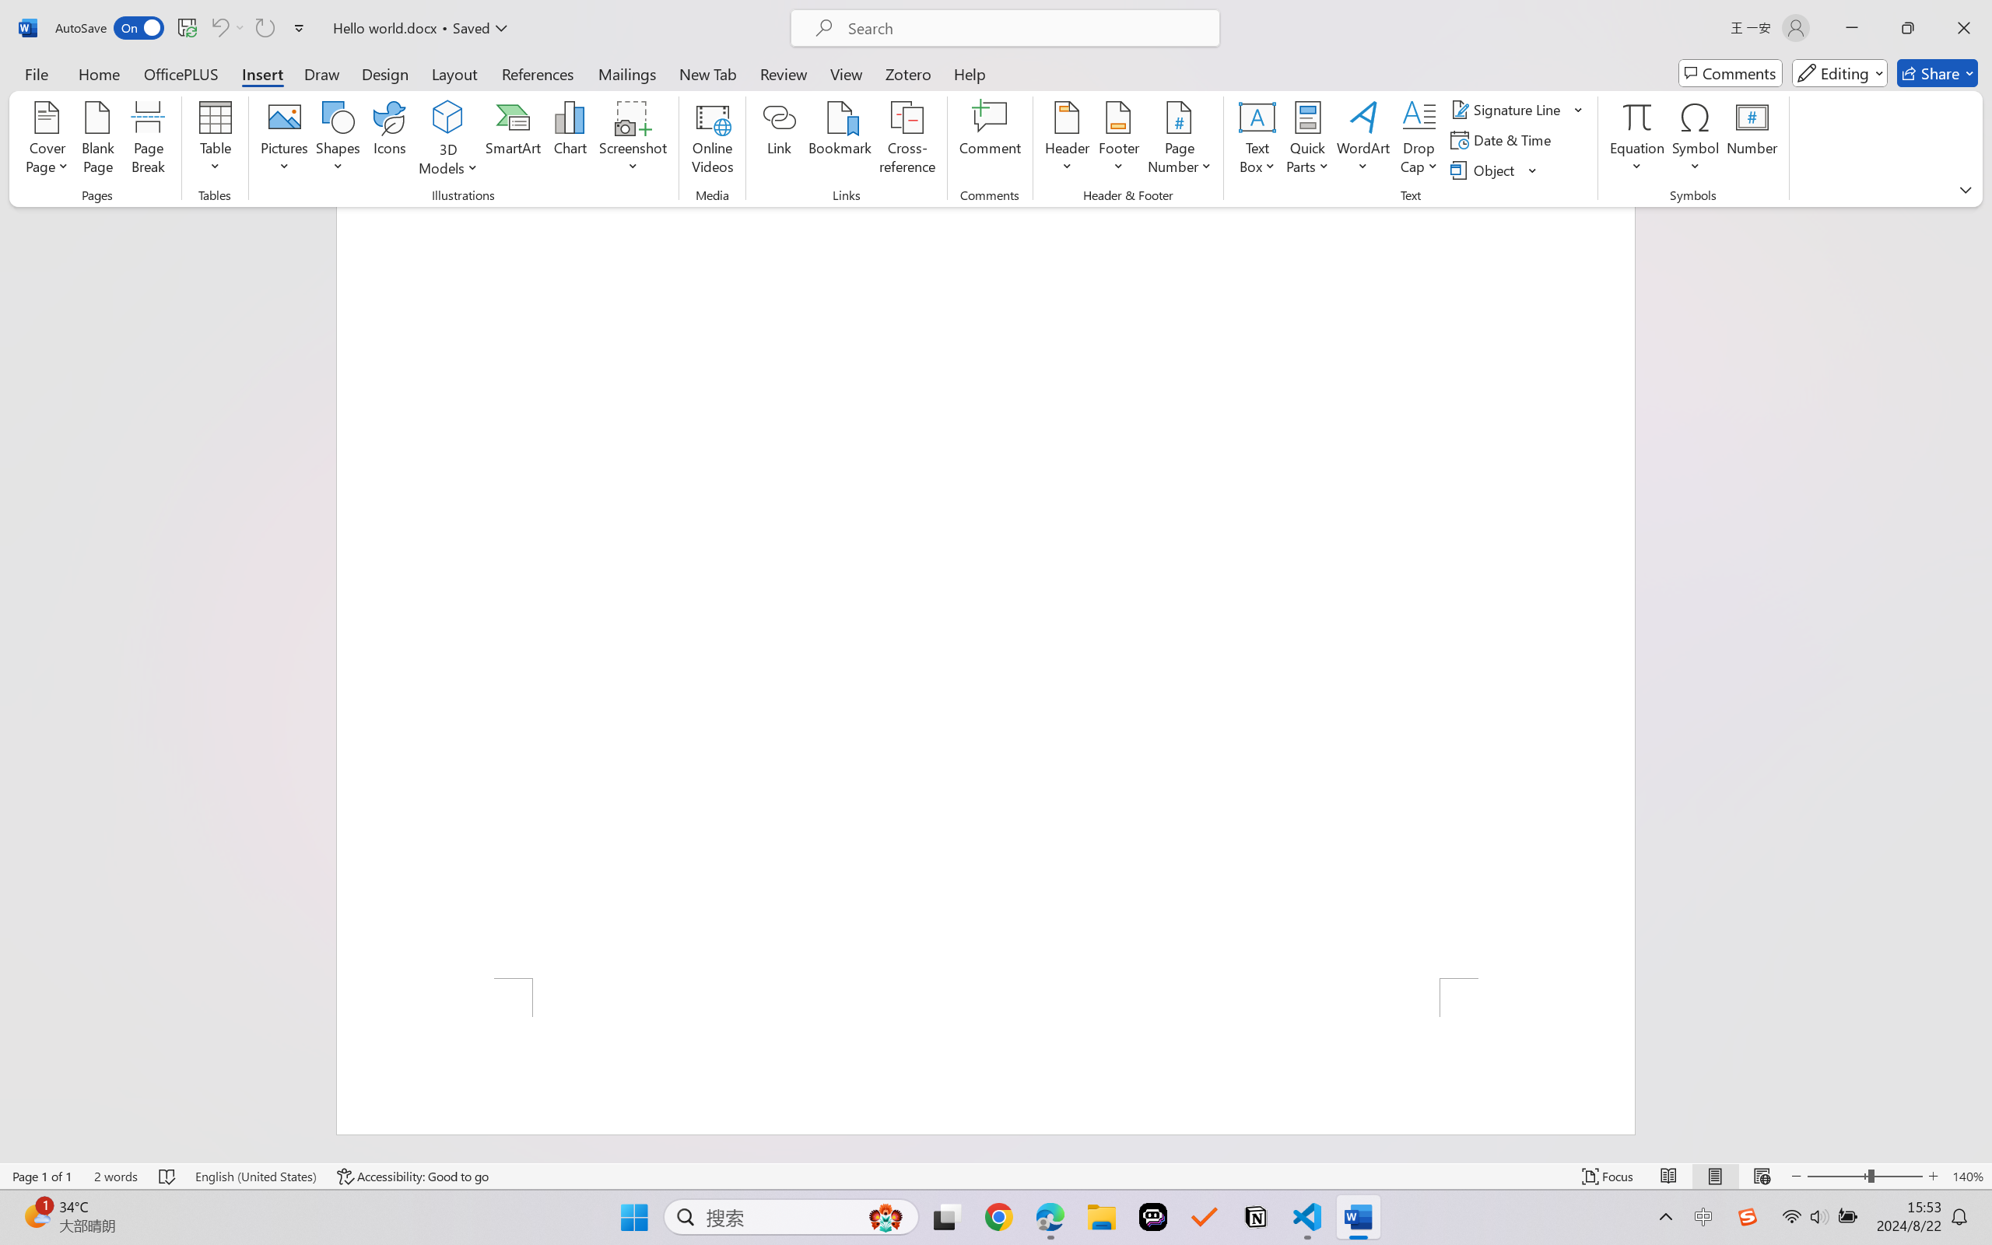 The width and height of the screenshot is (1992, 1245). Describe the element at coordinates (385, 73) in the screenshot. I see `Design` at that location.